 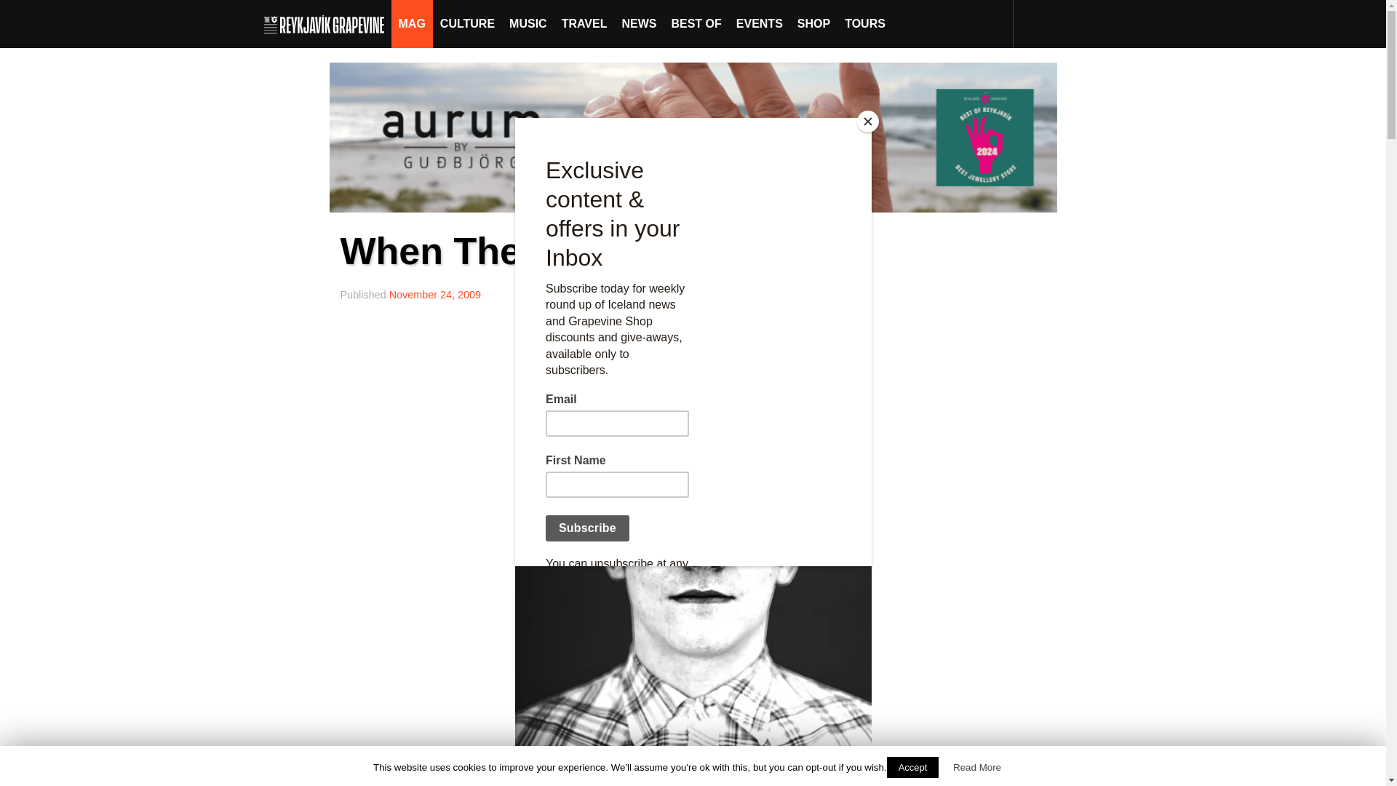 What do you see at coordinates (467, 23) in the screenshot?
I see `CULTURE` at bounding box center [467, 23].